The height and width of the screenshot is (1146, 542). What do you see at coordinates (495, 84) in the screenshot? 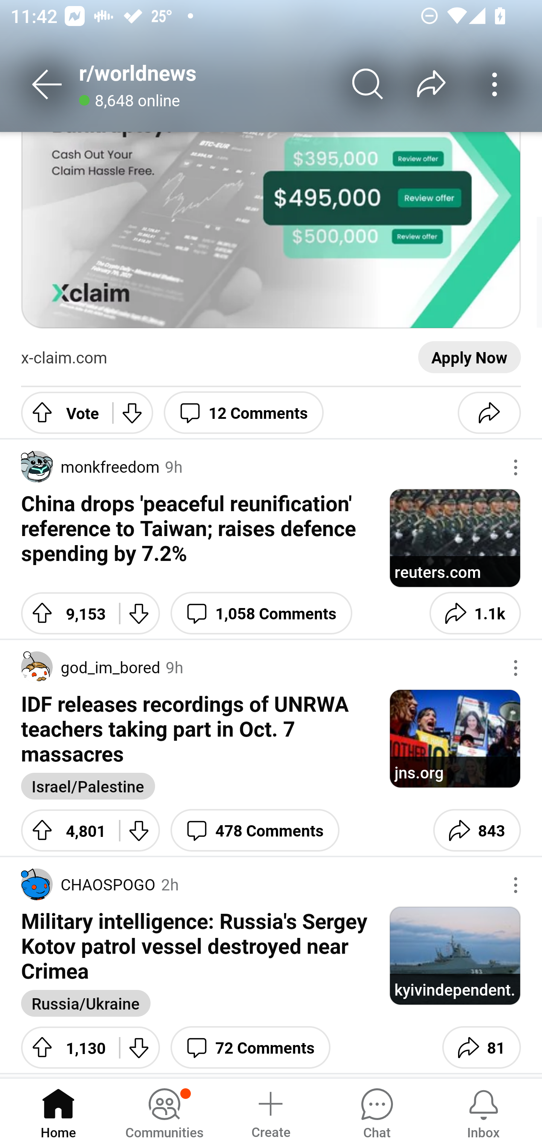
I see `More community actions` at bounding box center [495, 84].